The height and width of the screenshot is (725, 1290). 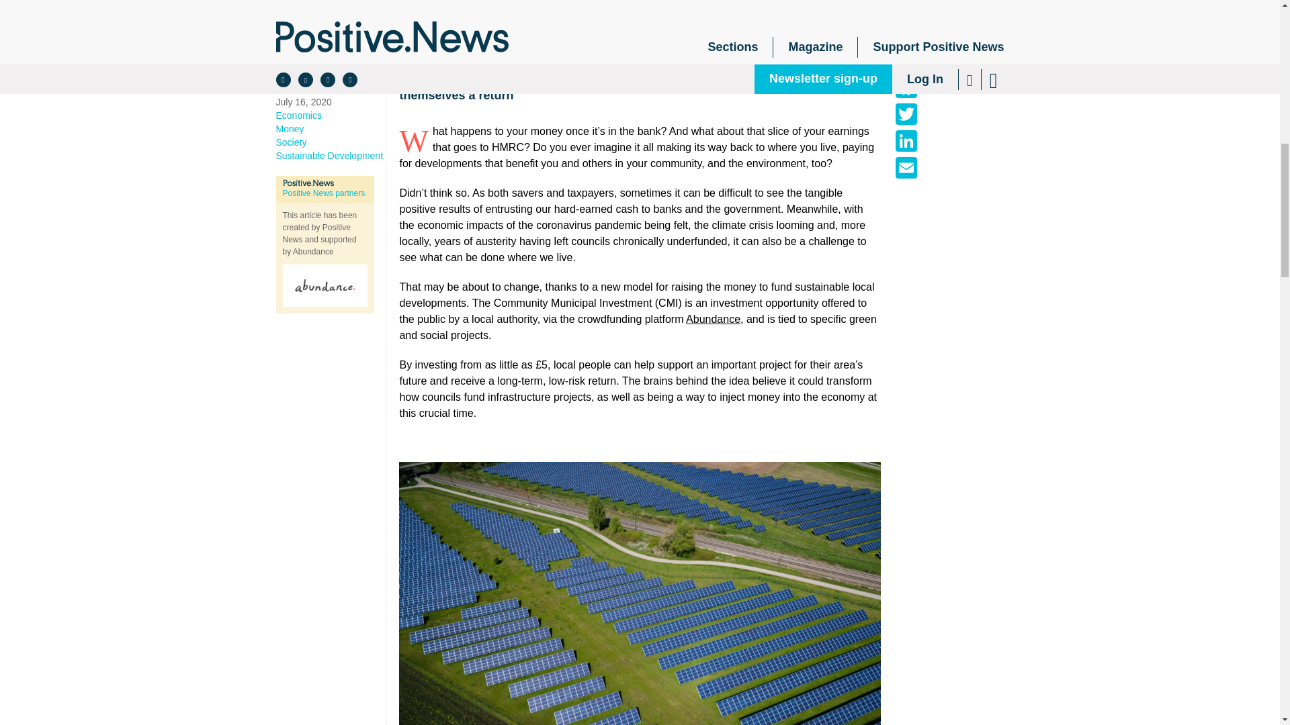 I want to click on Society, so click(x=330, y=142).